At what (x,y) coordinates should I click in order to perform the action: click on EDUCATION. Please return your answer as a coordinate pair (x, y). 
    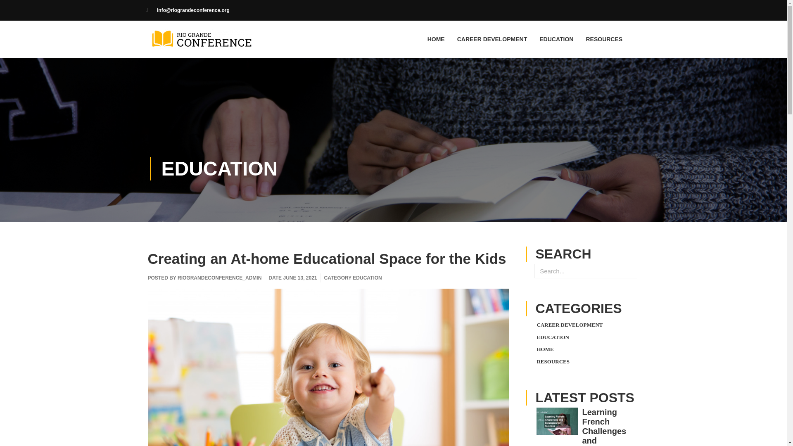
    Looking at the image, I should click on (219, 168).